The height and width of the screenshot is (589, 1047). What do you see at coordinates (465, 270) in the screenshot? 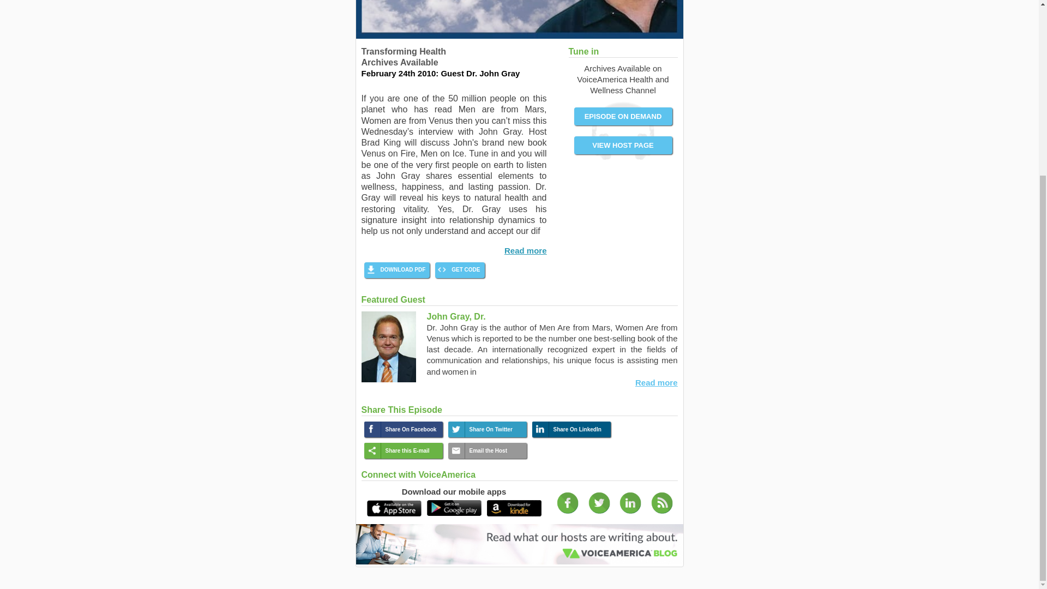
I see `GET CODE` at bounding box center [465, 270].